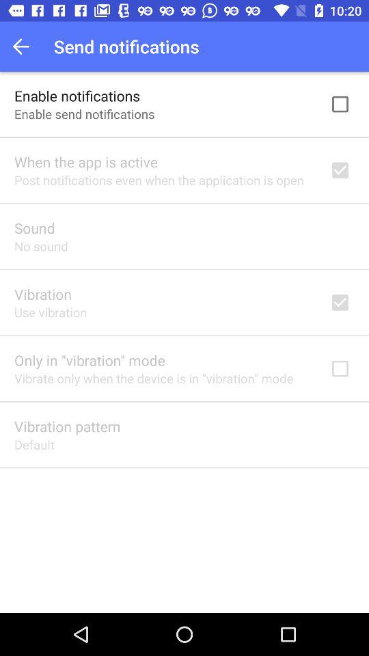  What do you see at coordinates (25, 46) in the screenshot?
I see `turn on the app above enable notifications item` at bounding box center [25, 46].